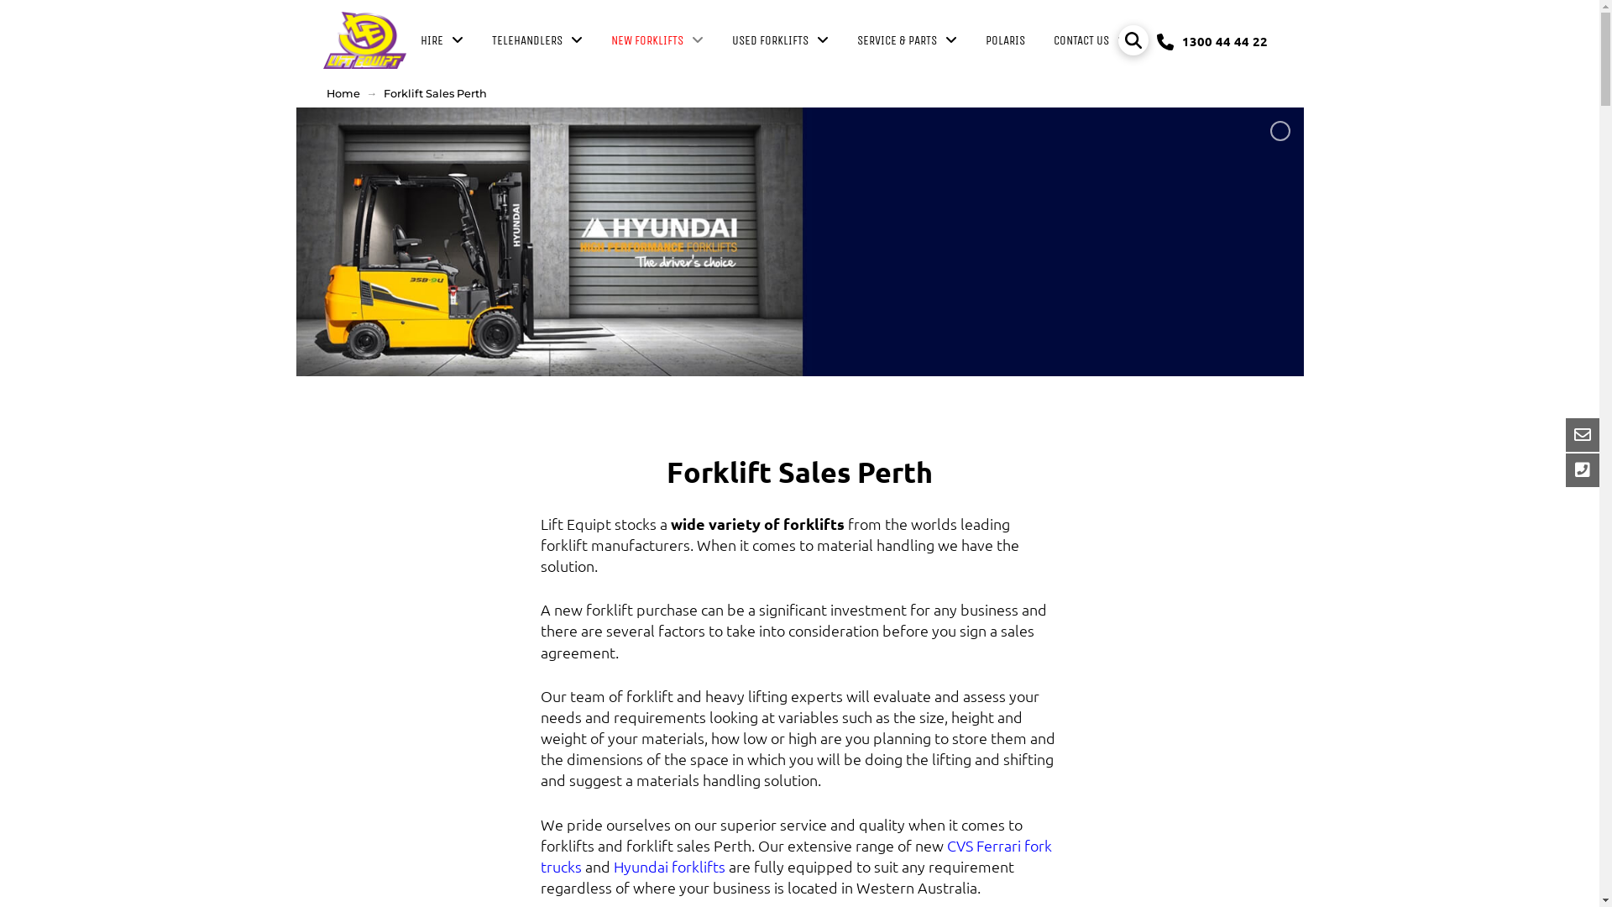 The height and width of the screenshot is (907, 1612). What do you see at coordinates (1212, 40) in the screenshot?
I see `1300 44 44 22` at bounding box center [1212, 40].